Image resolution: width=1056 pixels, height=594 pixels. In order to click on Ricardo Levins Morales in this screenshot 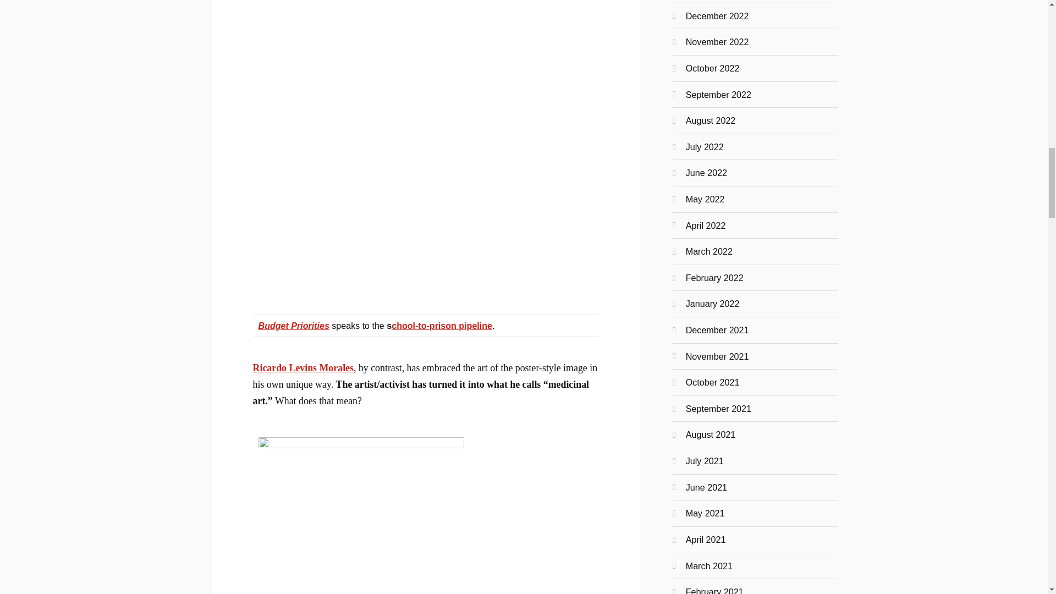, I will do `click(304, 367)`.